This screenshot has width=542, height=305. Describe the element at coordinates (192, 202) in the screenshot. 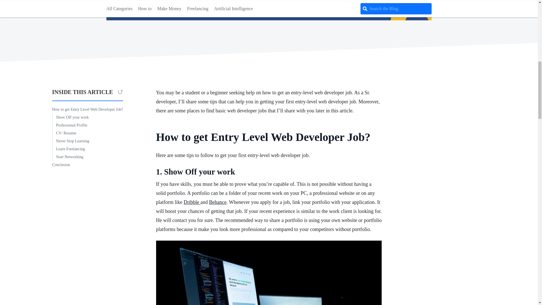

I see `Dribble` at that location.